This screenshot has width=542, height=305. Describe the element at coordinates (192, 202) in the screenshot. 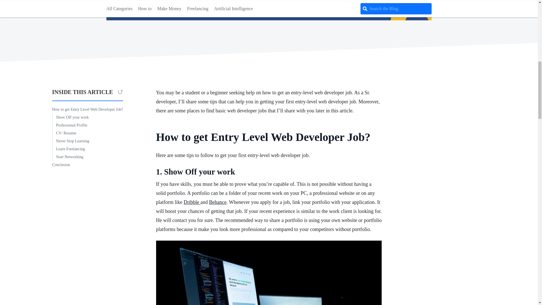

I see `Dribble` at that location.